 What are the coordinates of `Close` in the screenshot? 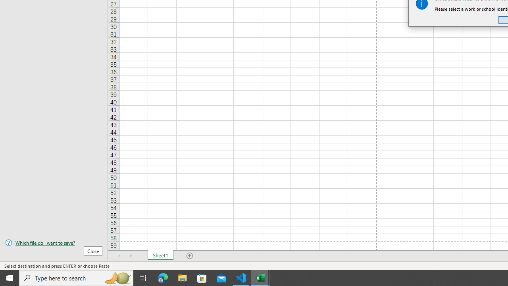 It's located at (93, 251).